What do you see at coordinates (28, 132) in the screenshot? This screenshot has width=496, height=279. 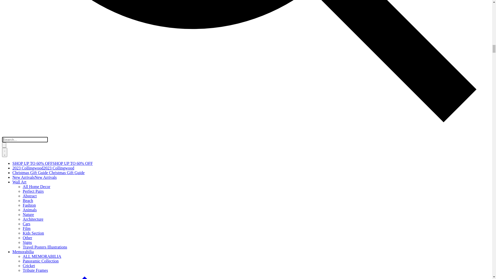 I see `All Tribute Frames` at bounding box center [28, 132].